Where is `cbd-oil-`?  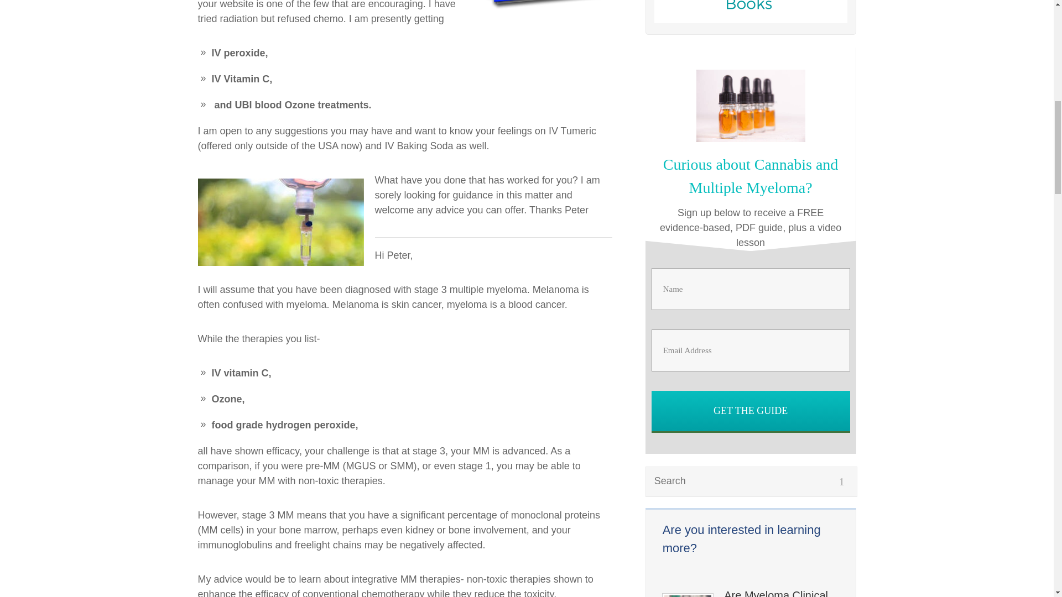
cbd-oil- is located at coordinates (751, 106).